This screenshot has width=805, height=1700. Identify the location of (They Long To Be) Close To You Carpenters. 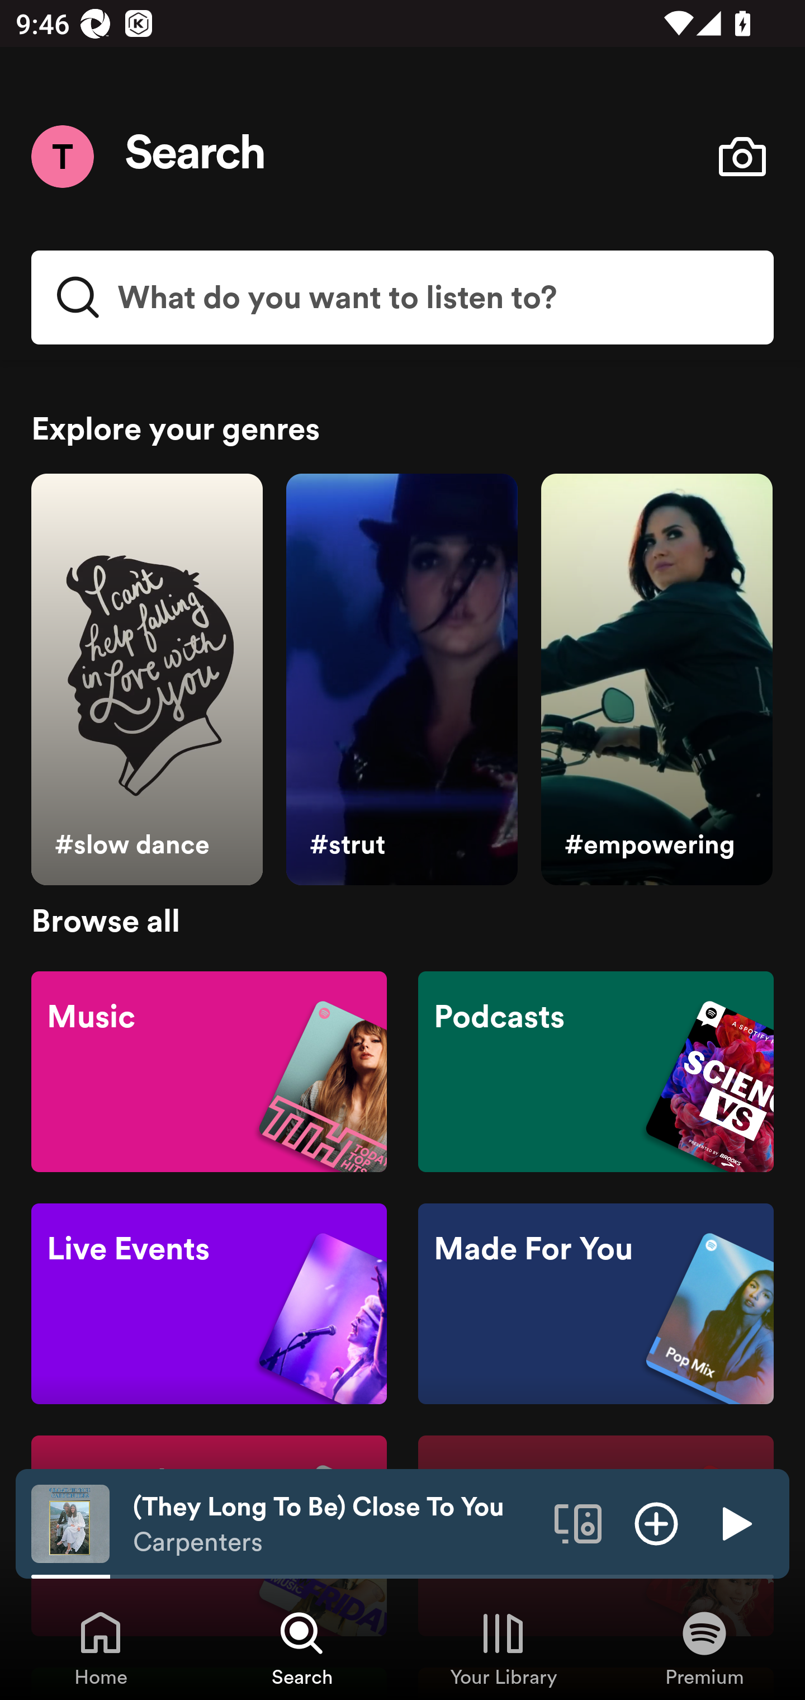
(335, 1524).